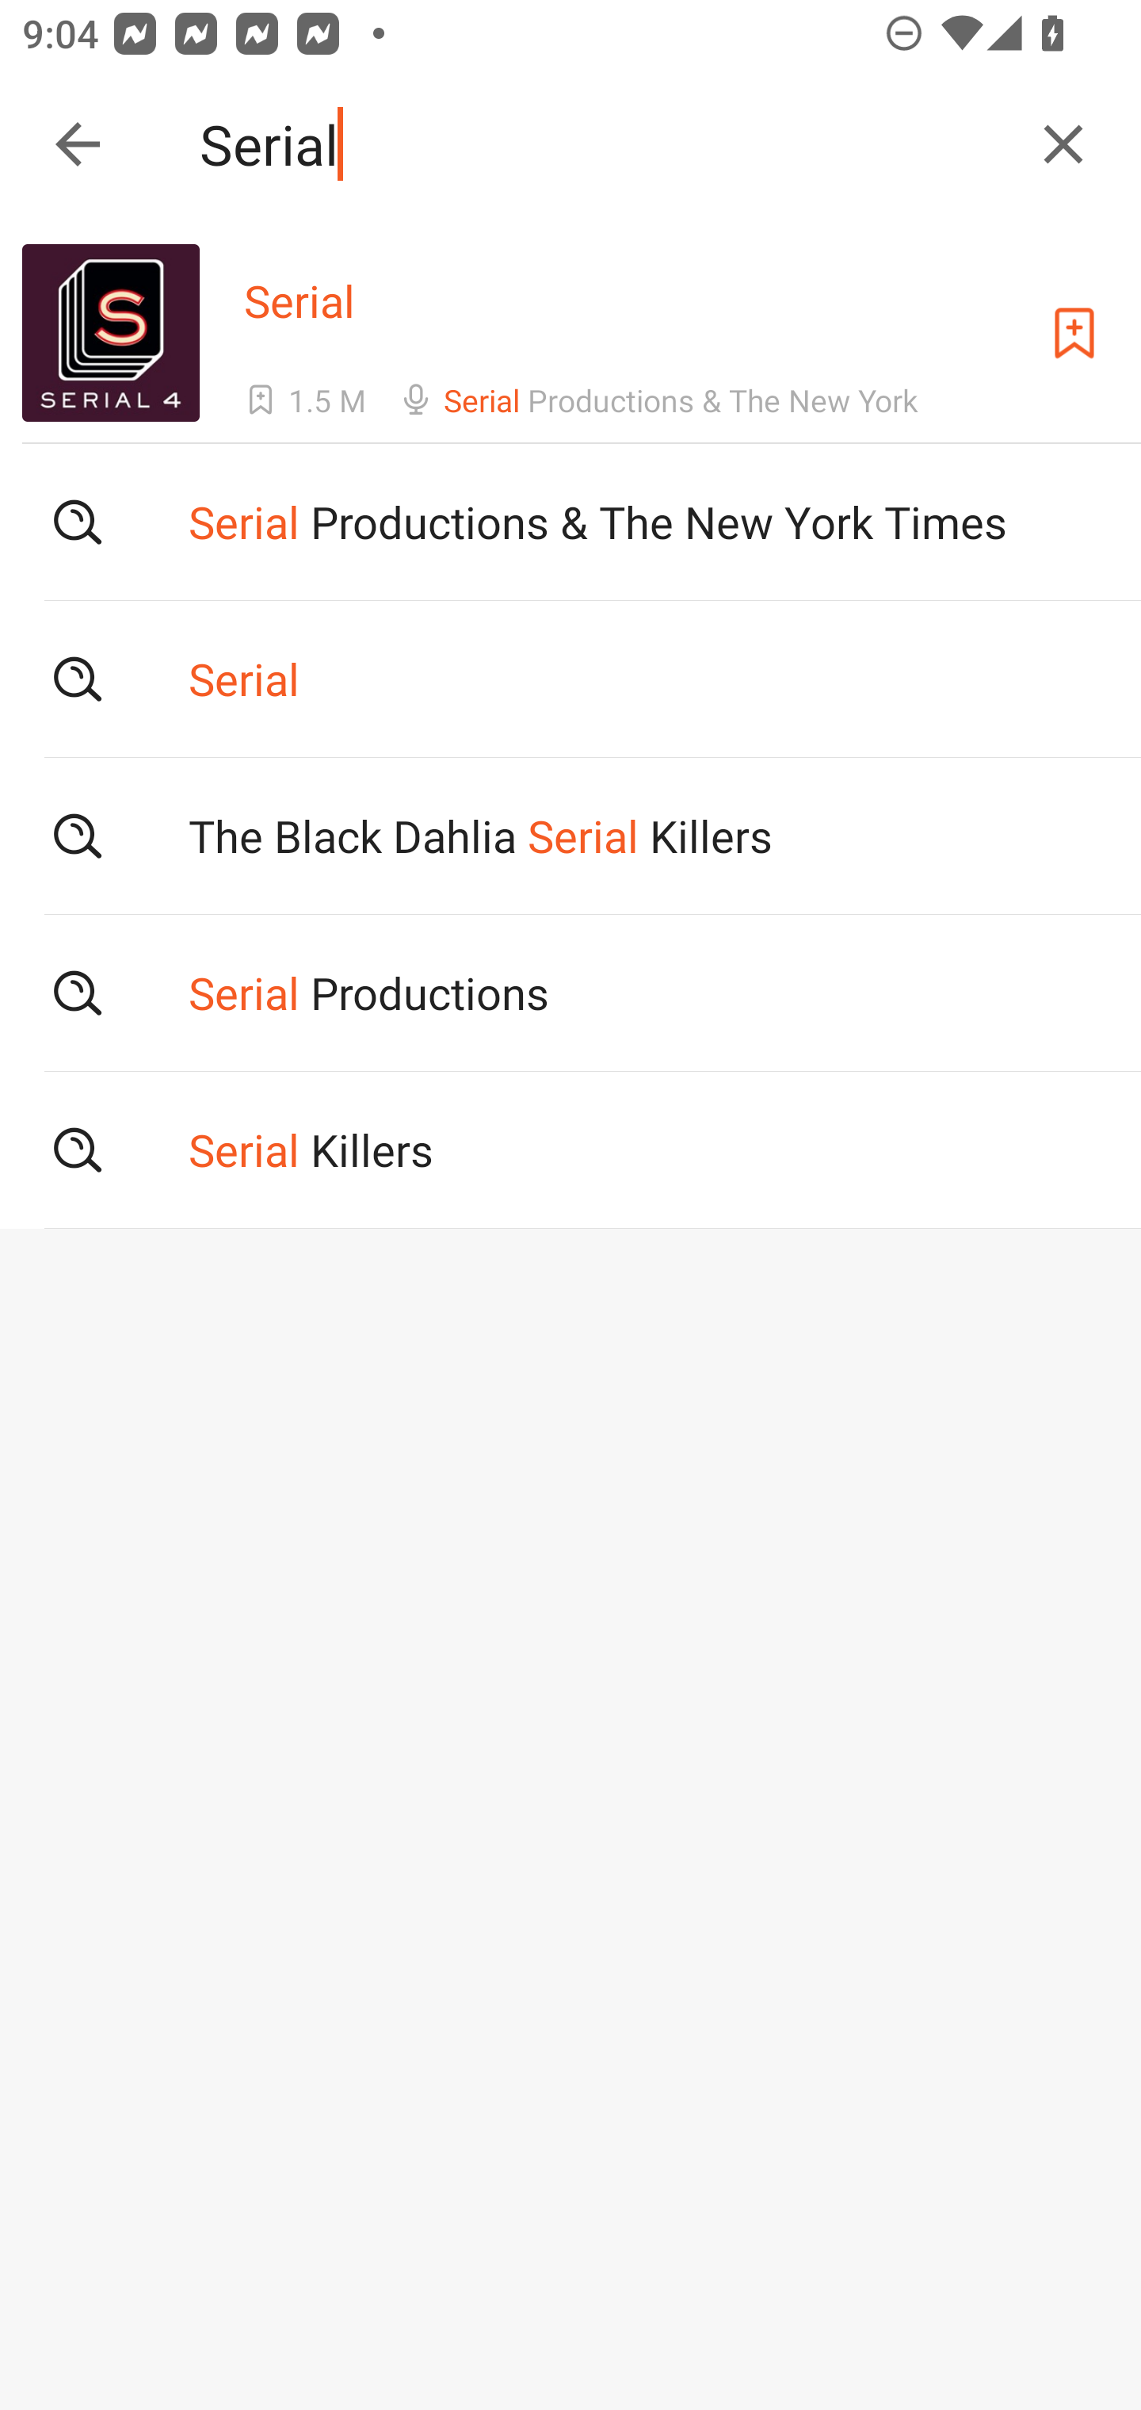  Describe the element at coordinates (570, 678) in the screenshot. I see ` Serial` at that location.